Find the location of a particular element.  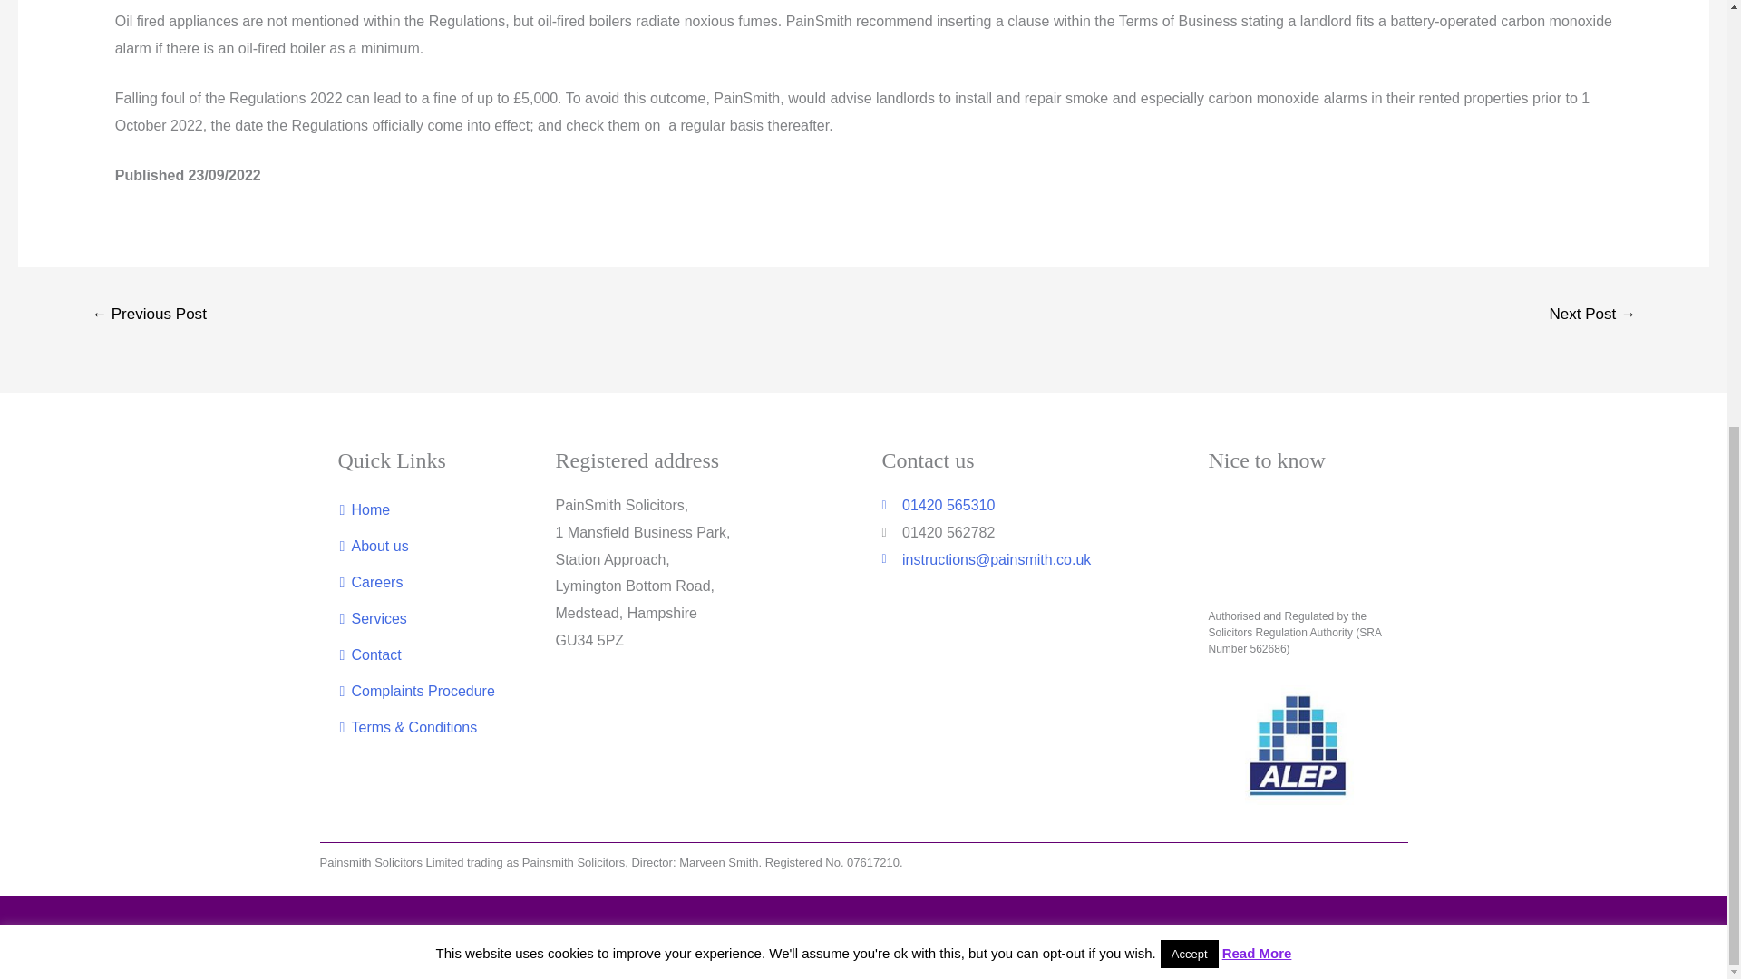

Read More is located at coordinates (1257, 200).